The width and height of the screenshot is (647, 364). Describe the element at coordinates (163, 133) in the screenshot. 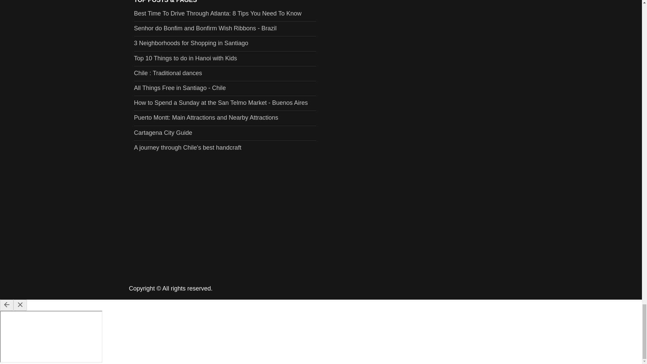

I see `Cartagena City Guide` at that location.